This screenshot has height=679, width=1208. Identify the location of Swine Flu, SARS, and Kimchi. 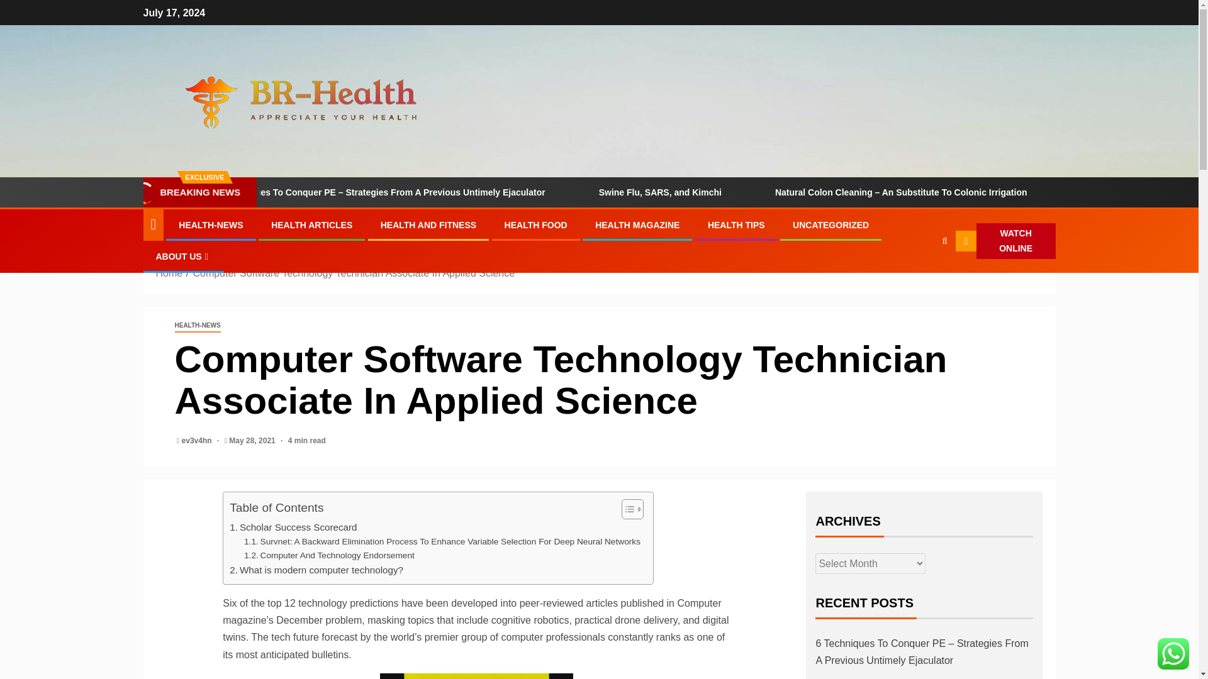
(729, 192).